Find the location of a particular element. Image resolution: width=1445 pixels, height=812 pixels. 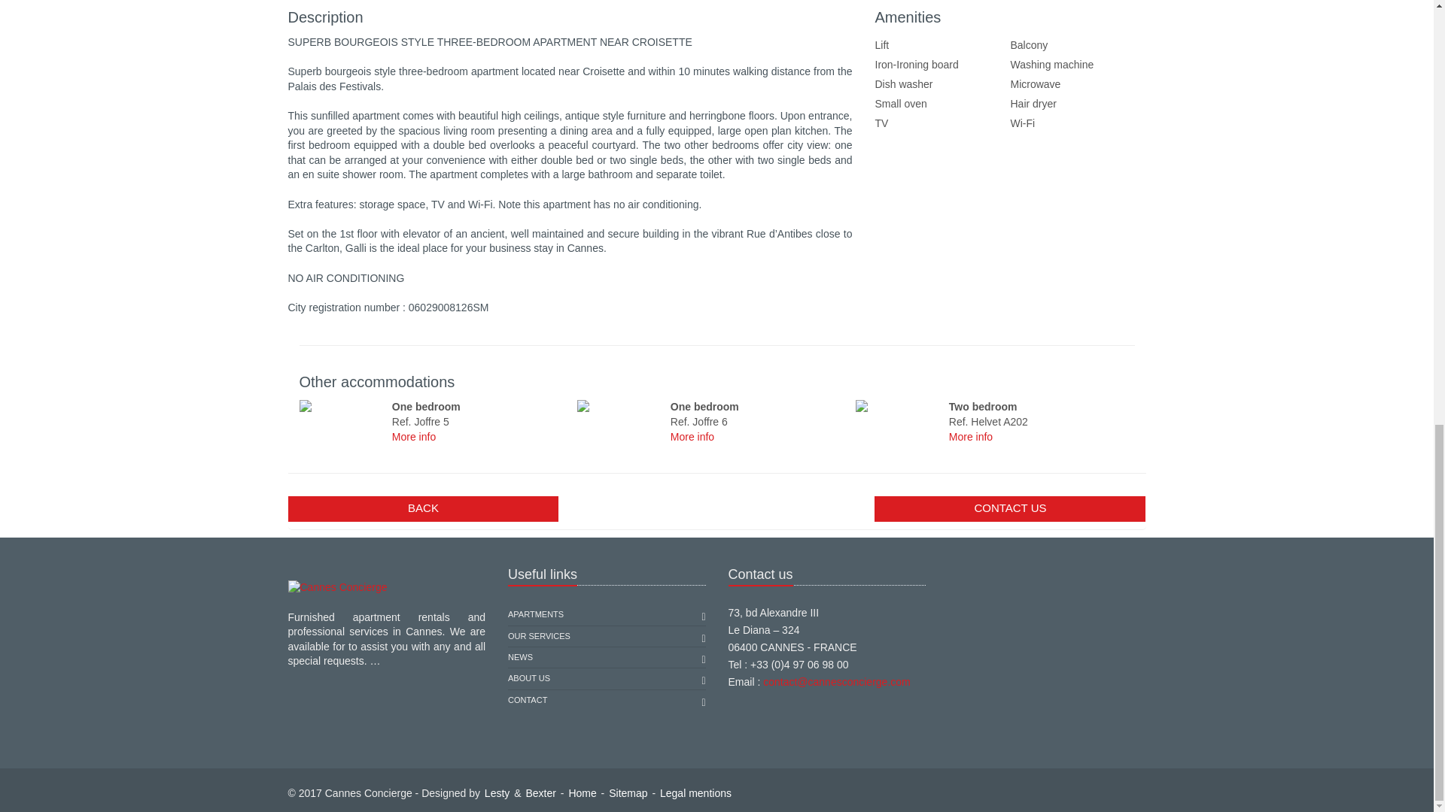

More info : One bedroom - CANNES is located at coordinates (692, 436).